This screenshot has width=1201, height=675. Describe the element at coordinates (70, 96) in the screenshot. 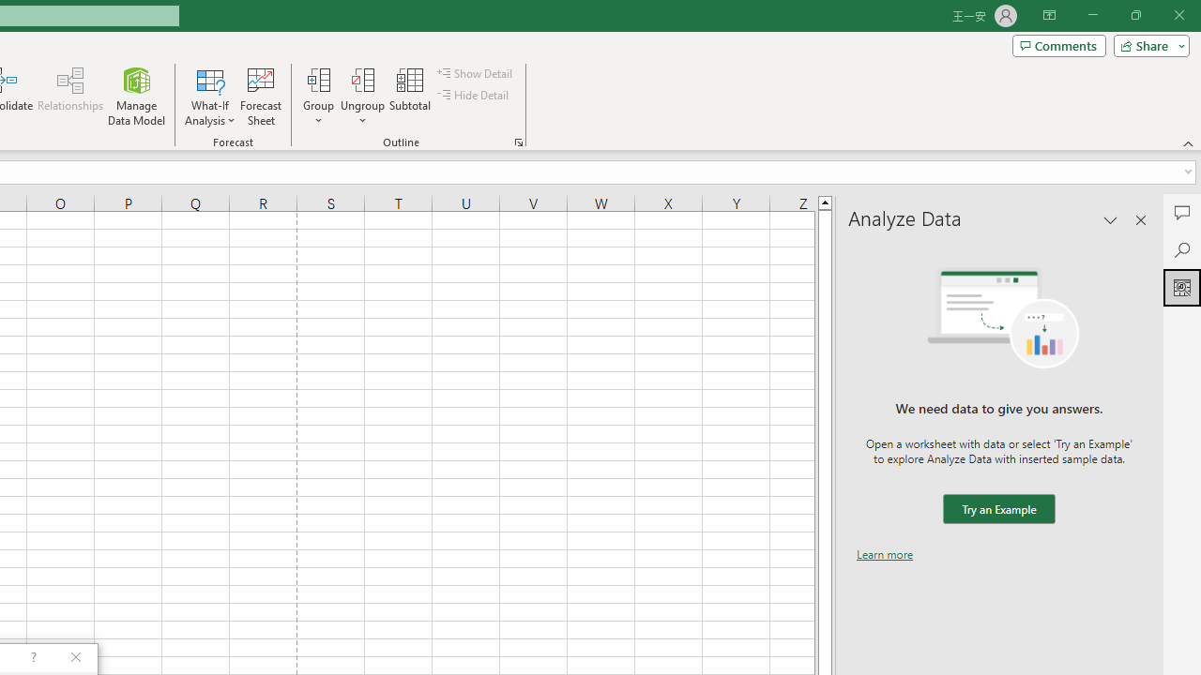

I see `Relationships` at that location.